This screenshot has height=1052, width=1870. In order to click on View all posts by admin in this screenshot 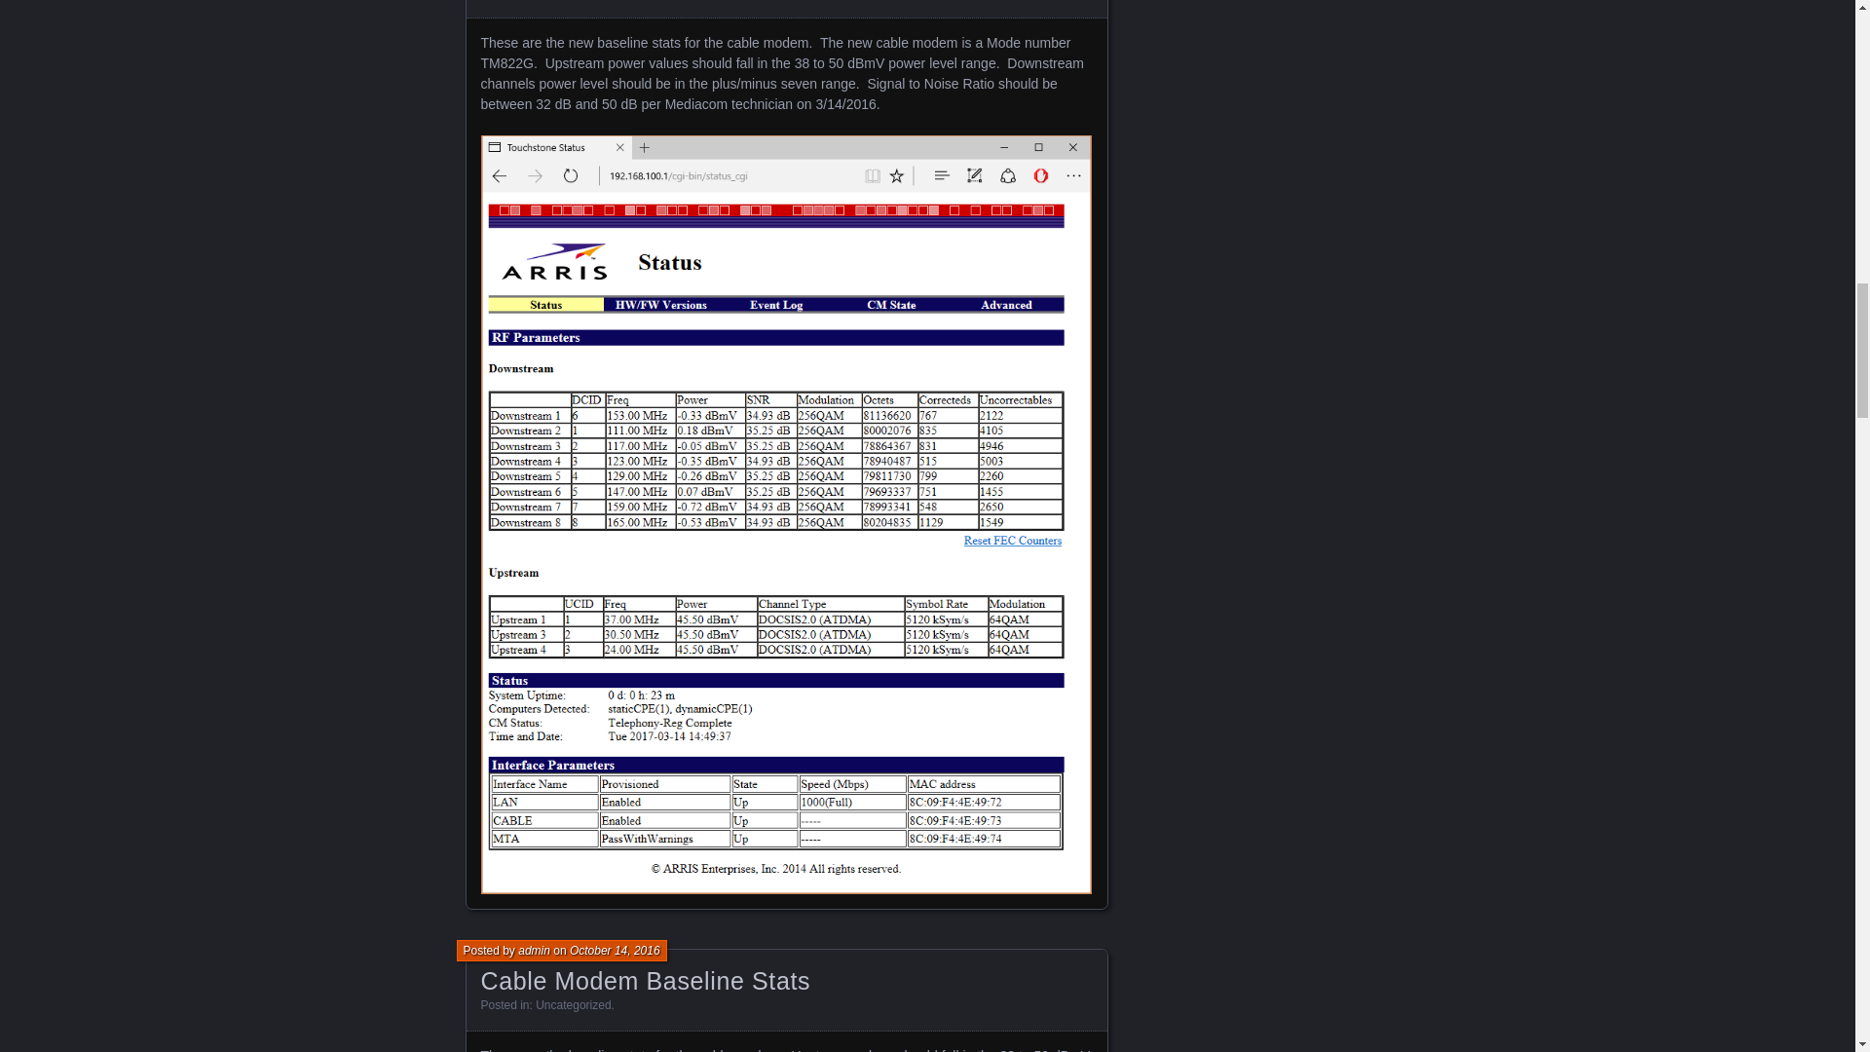, I will do `click(534, 950)`.